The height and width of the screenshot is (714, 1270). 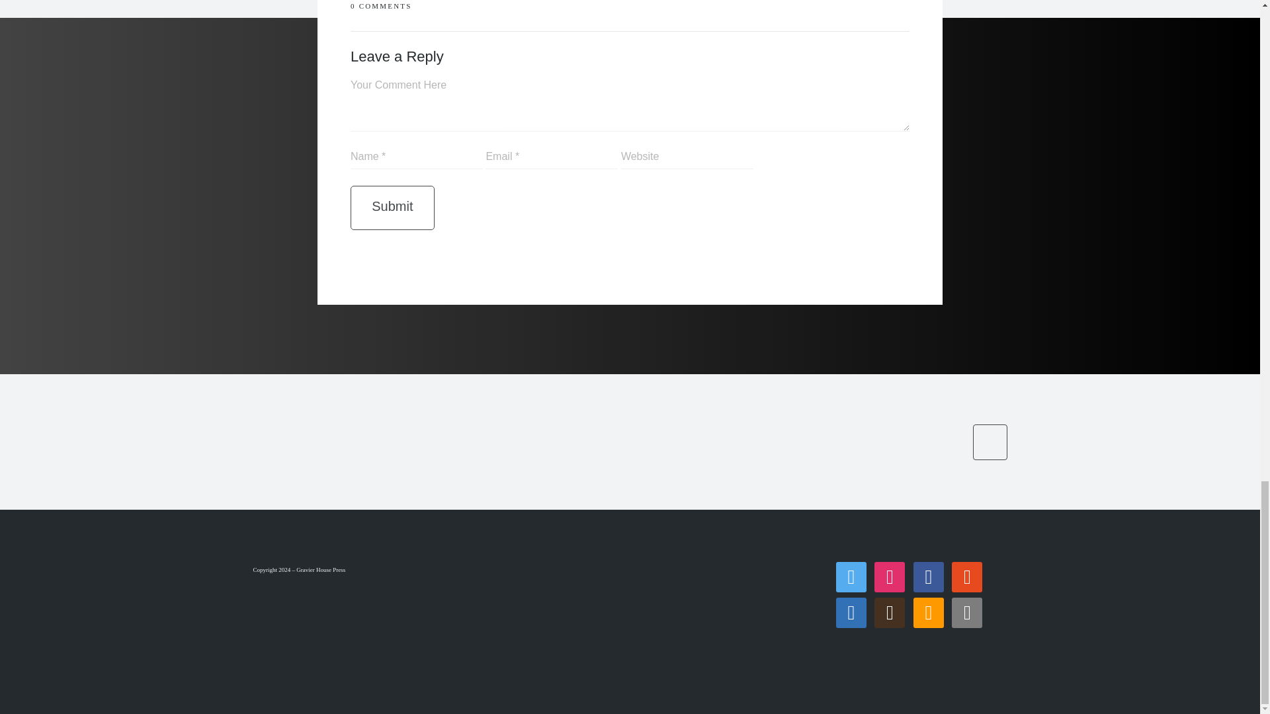 I want to click on Submit, so click(x=392, y=208).